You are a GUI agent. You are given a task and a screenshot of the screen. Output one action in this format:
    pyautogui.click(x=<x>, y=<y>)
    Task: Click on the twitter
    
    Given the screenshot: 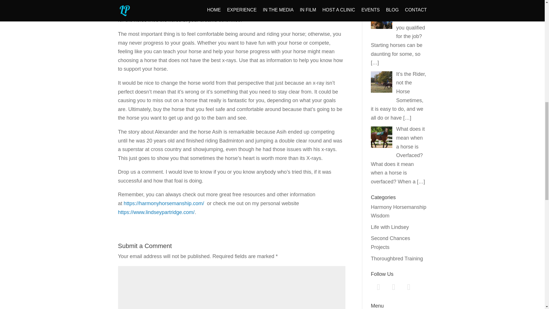 What is the action you would take?
    pyautogui.click(x=378, y=287)
    